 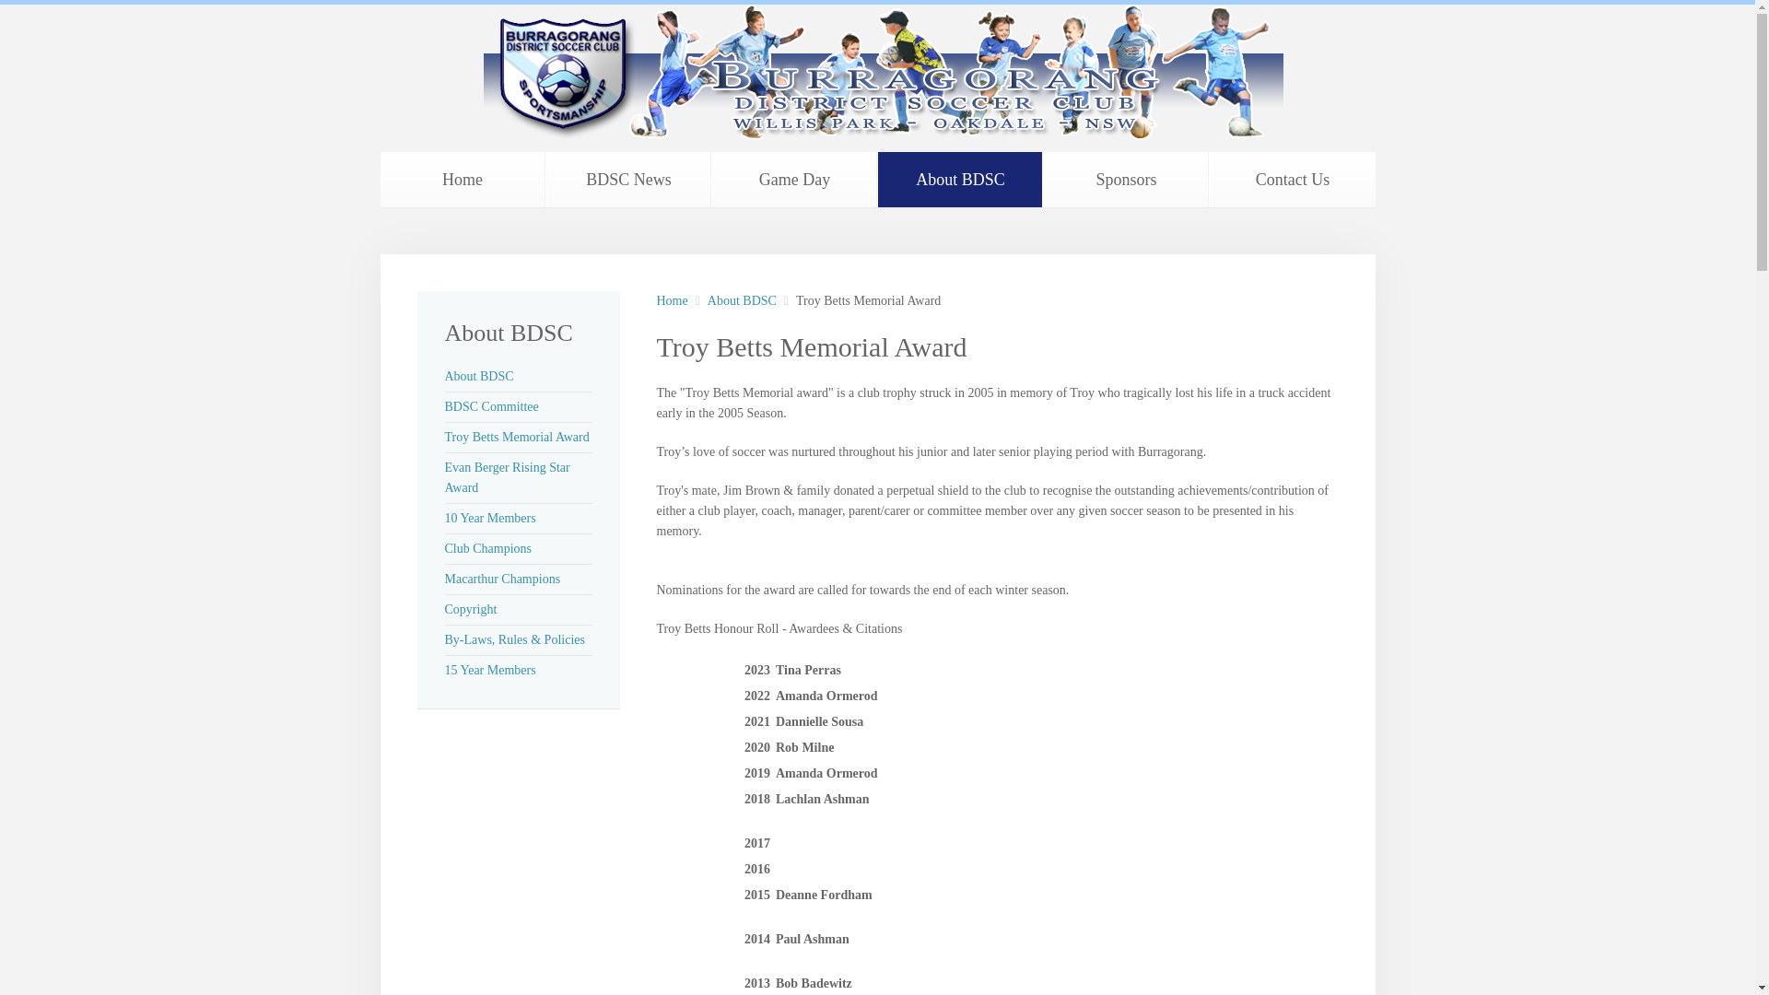 I want to click on Home, so click(x=463, y=179).